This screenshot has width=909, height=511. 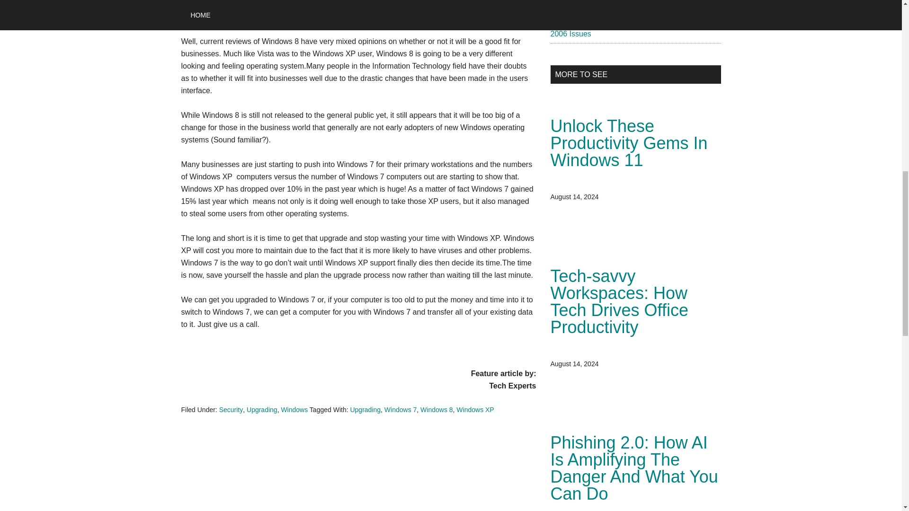 I want to click on Windows XP, so click(x=474, y=409).